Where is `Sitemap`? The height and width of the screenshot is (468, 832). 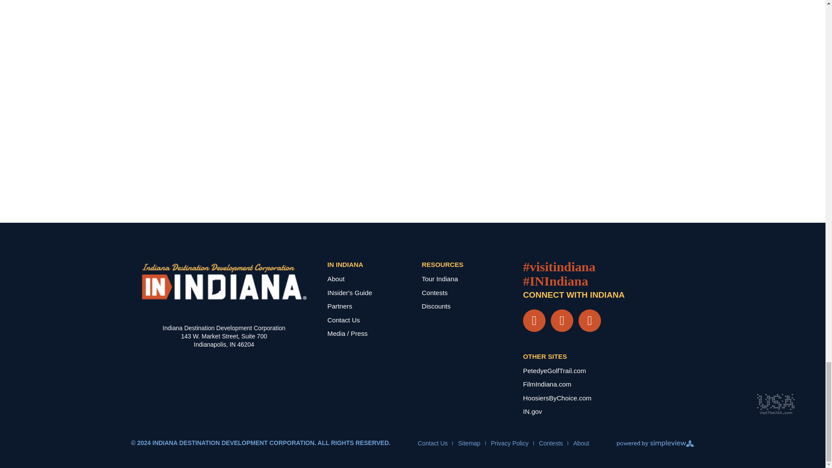
Sitemap is located at coordinates (469, 443).